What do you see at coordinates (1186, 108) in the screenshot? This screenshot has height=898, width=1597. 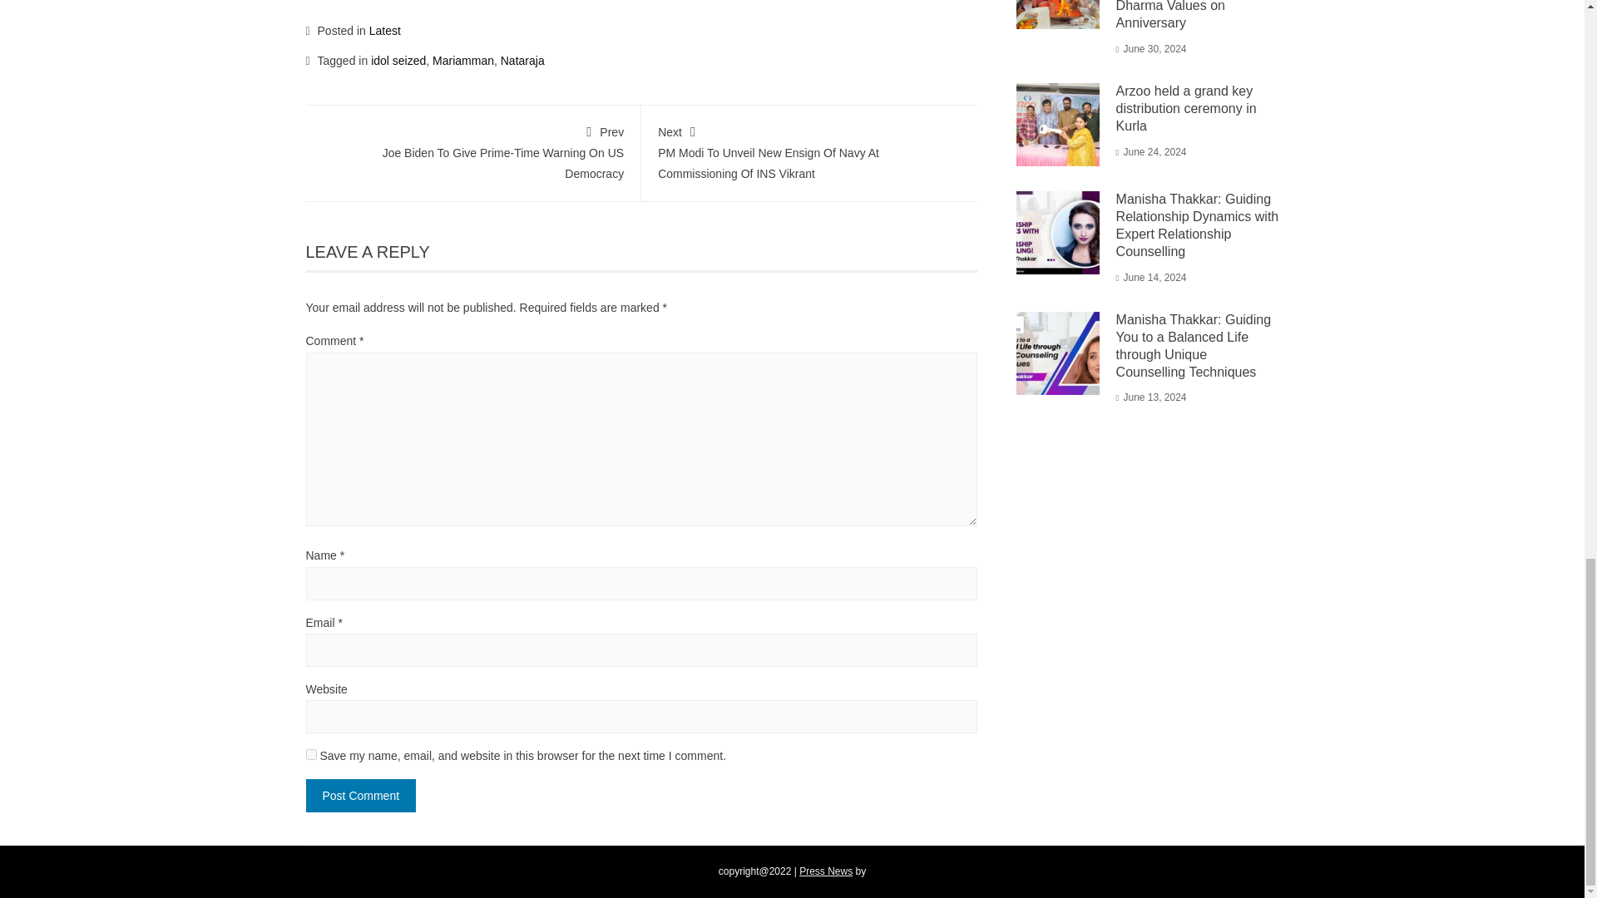 I see `Arzoo held a grand key distribution ceremony in Kurla` at bounding box center [1186, 108].